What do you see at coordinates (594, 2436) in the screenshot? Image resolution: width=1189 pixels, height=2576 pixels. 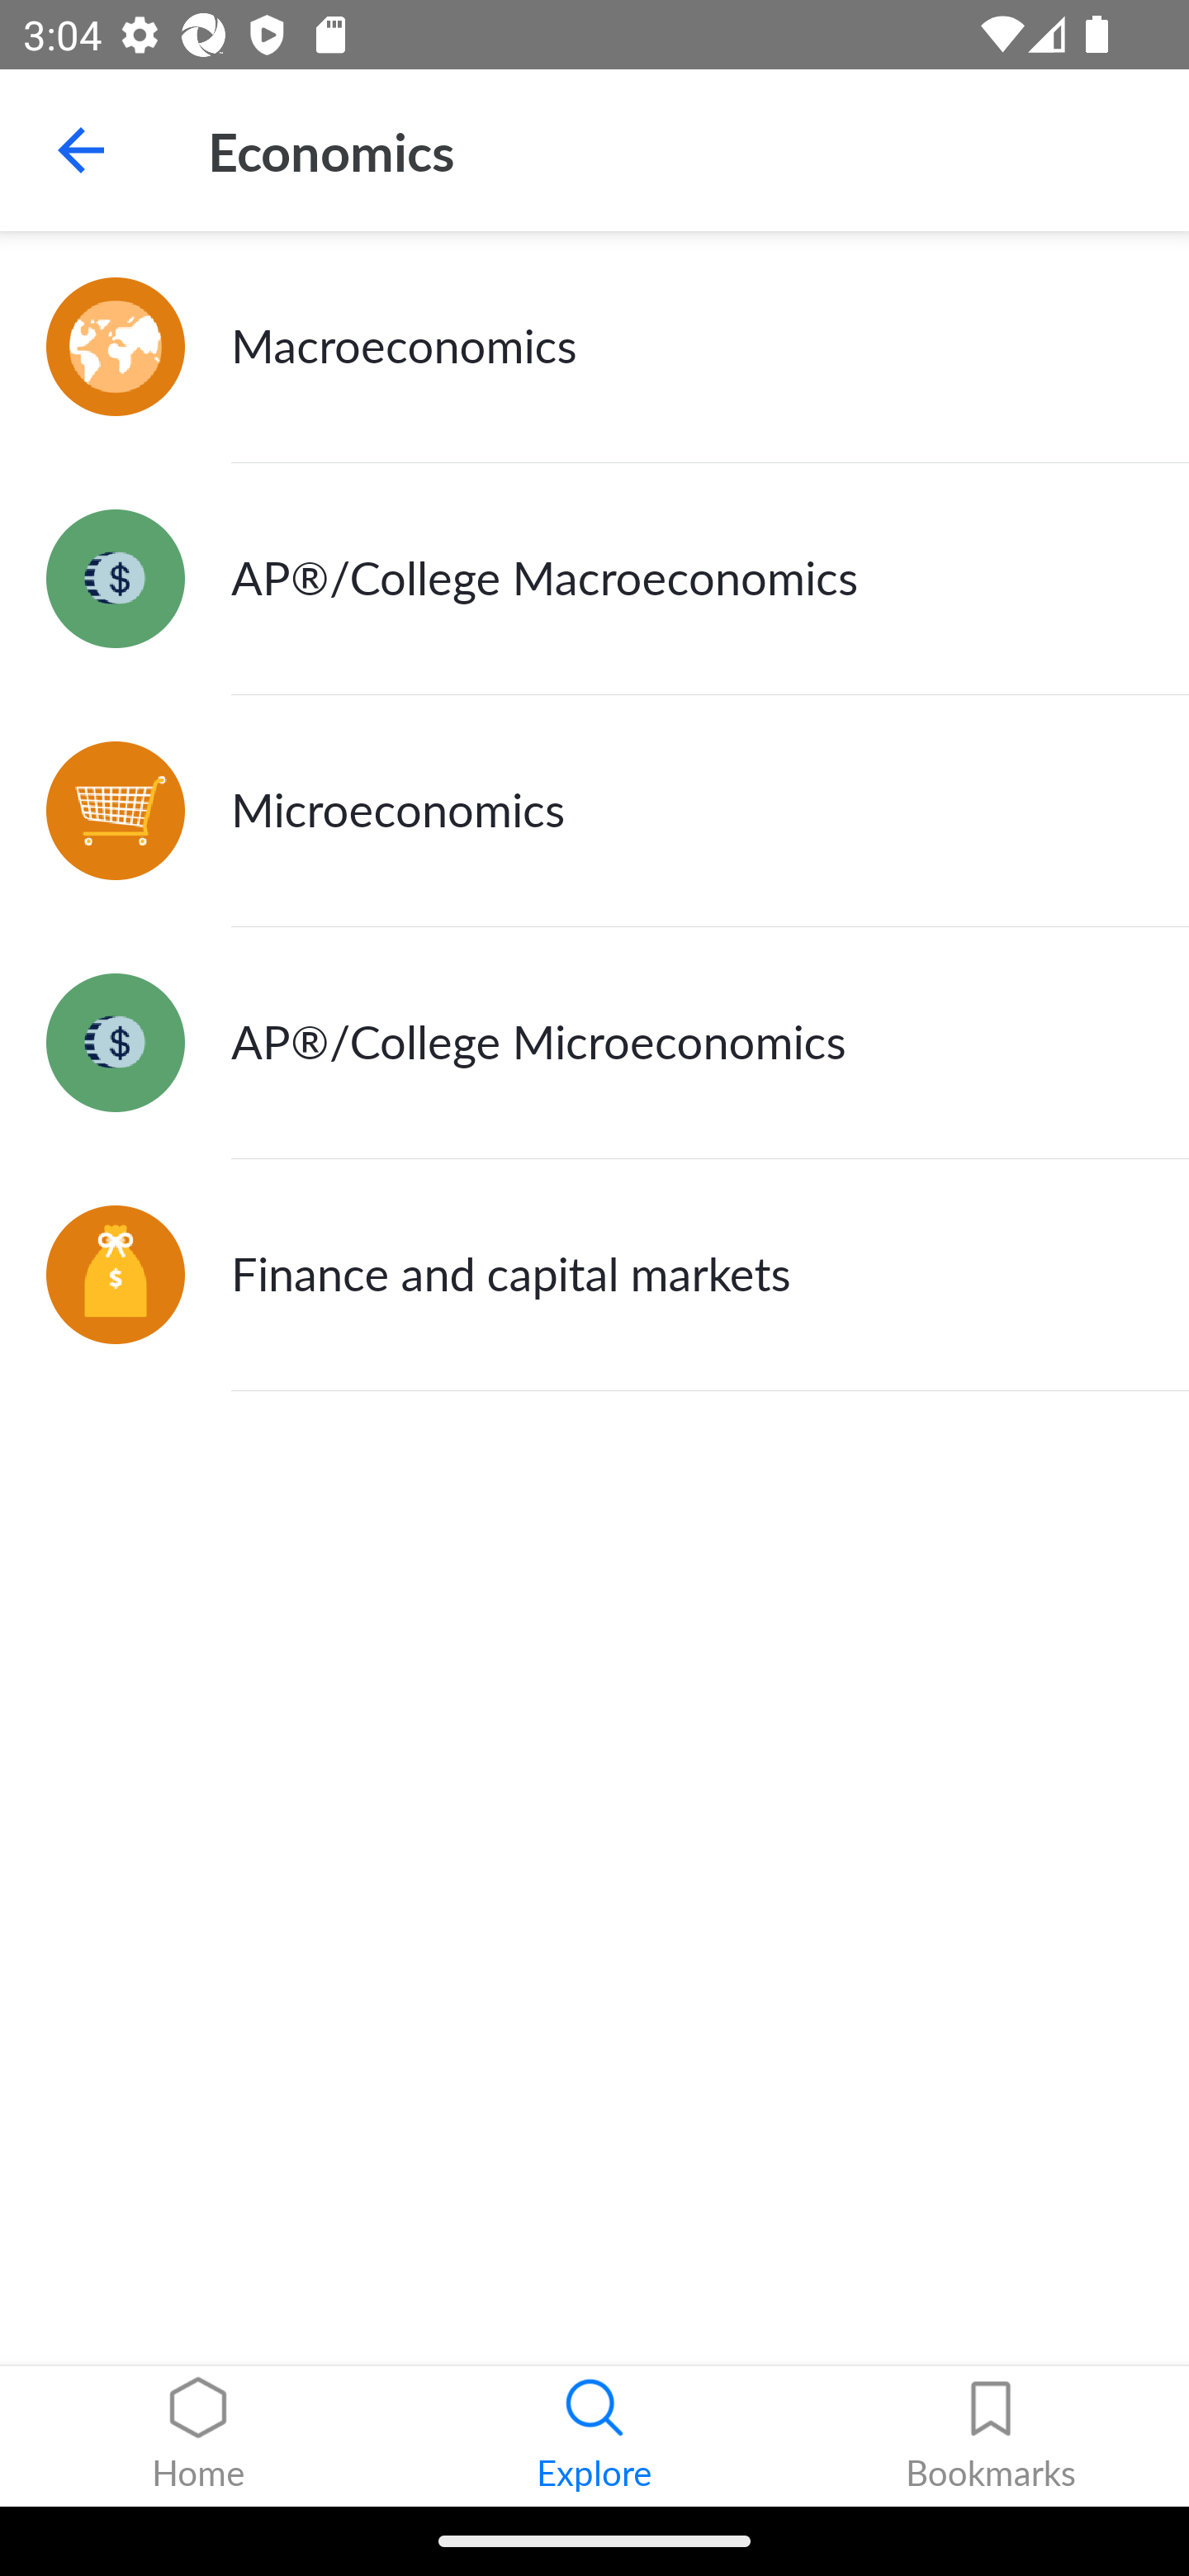 I see `Explore` at bounding box center [594, 2436].